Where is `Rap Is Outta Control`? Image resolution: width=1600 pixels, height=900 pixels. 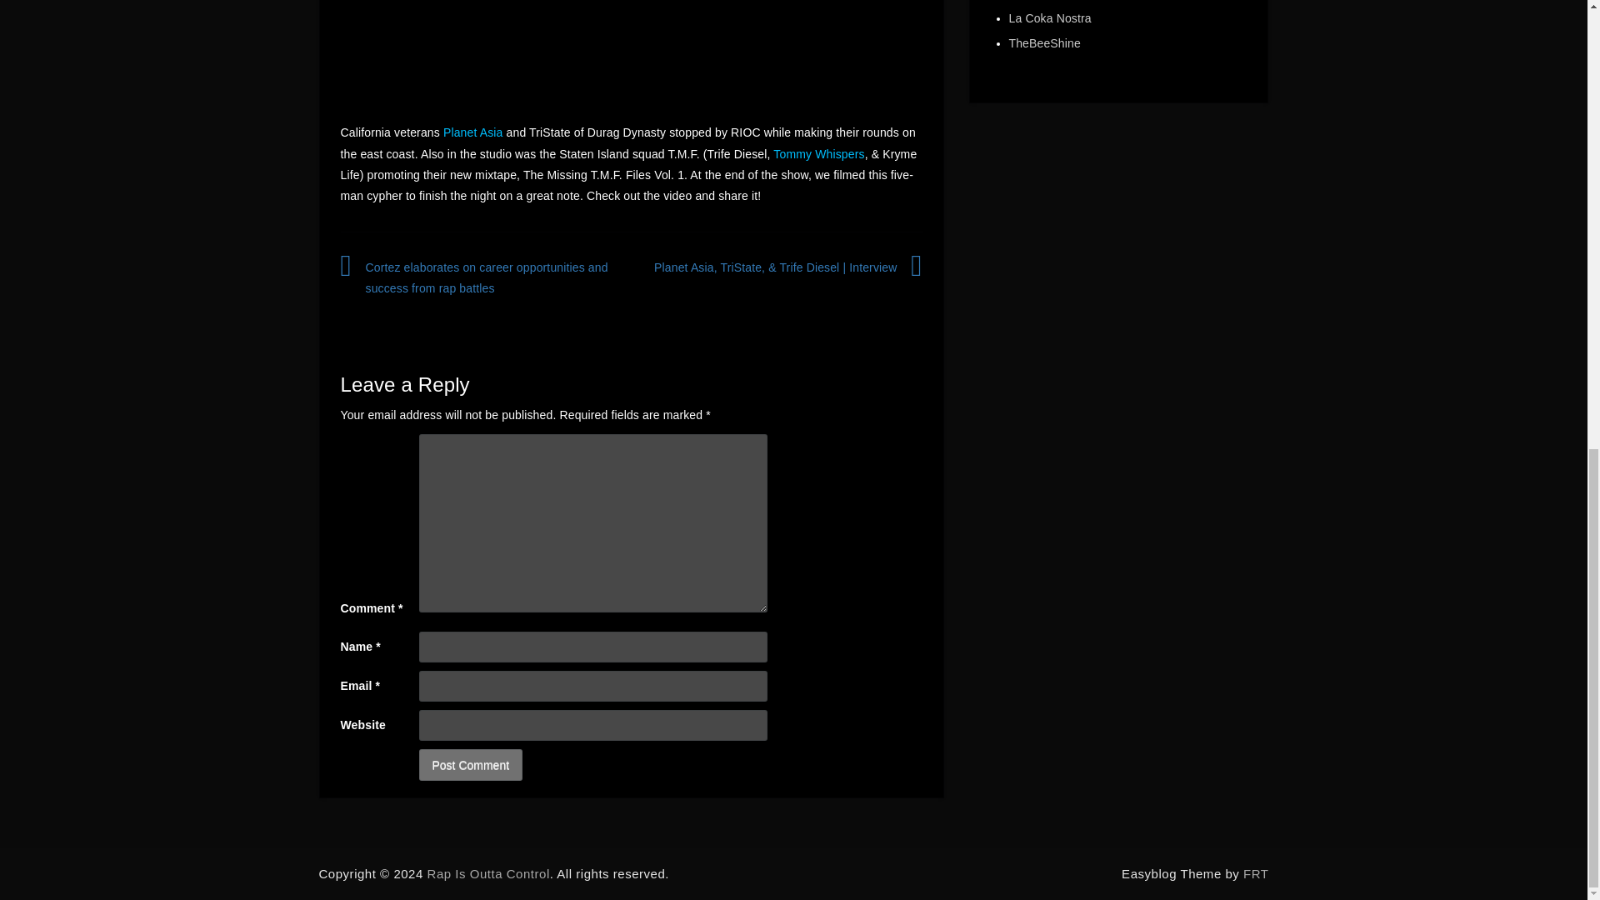
Rap Is Outta Control is located at coordinates (488, 873).